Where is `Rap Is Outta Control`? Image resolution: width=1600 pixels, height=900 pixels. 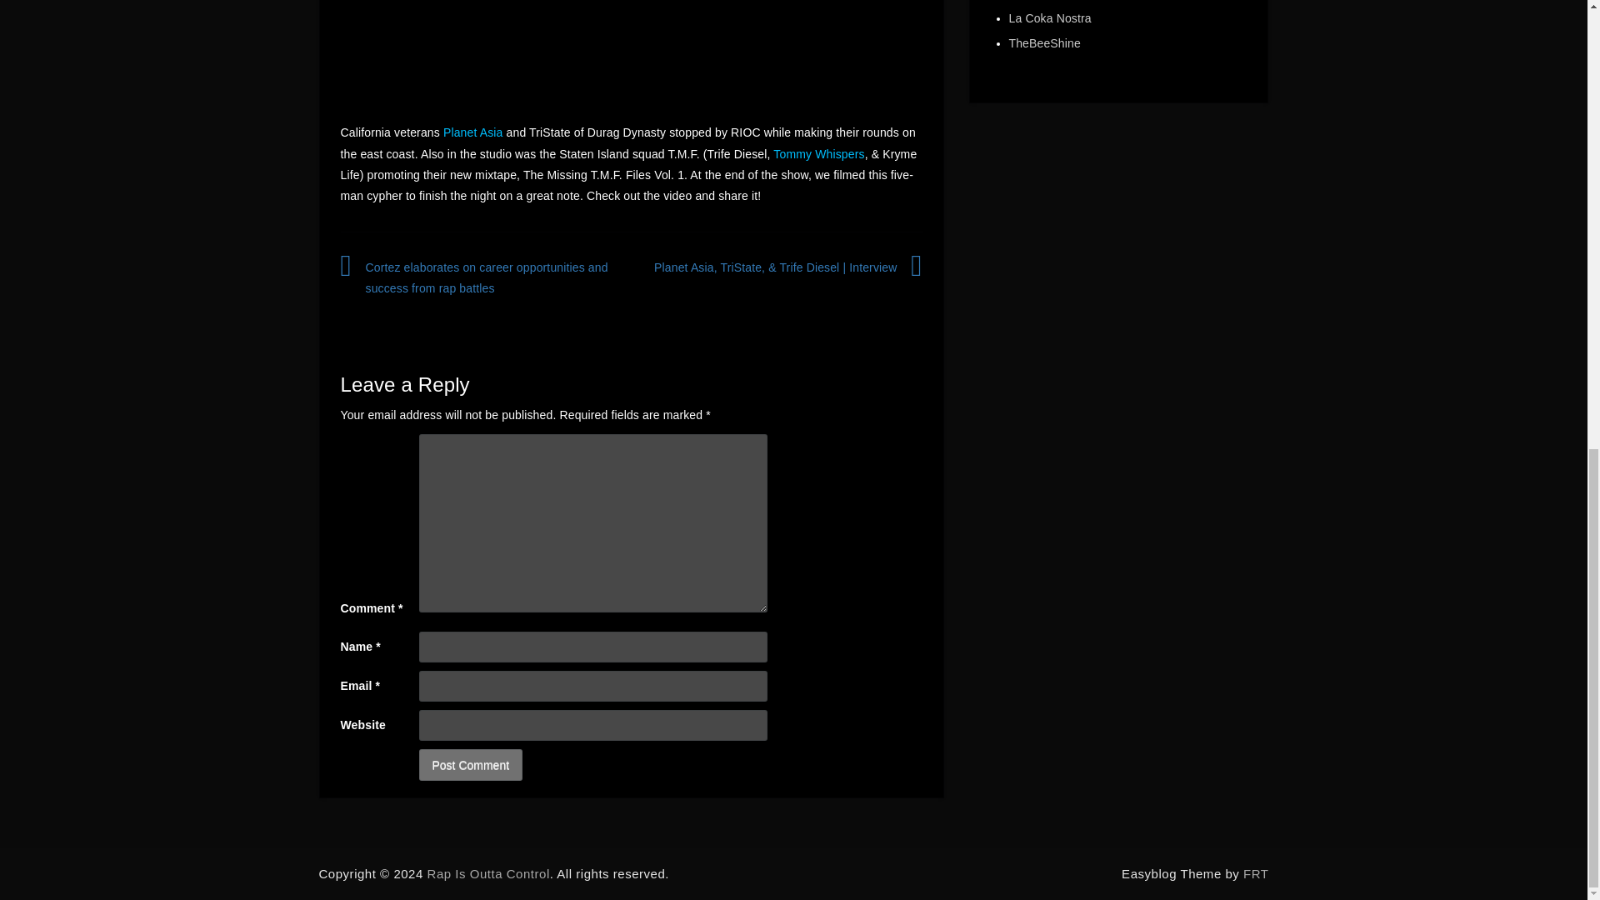
Rap Is Outta Control is located at coordinates (488, 873).